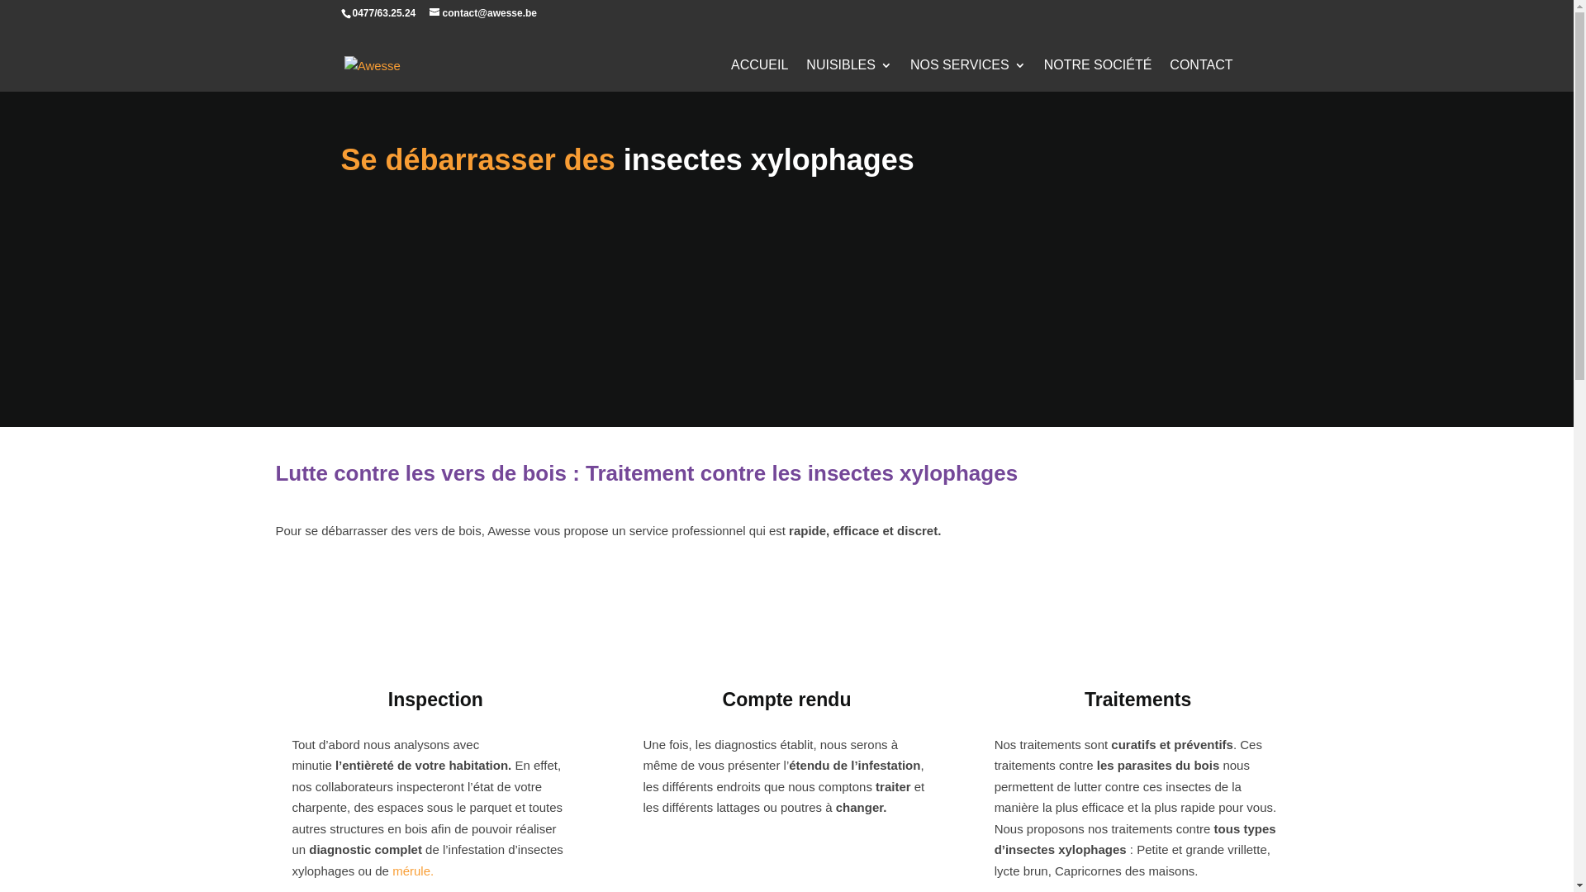 The height and width of the screenshot is (892, 1586). What do you see at coordinates (760, 83) in the screenshot?
I see `ACCUEIL` at bounding box center [760, 83].